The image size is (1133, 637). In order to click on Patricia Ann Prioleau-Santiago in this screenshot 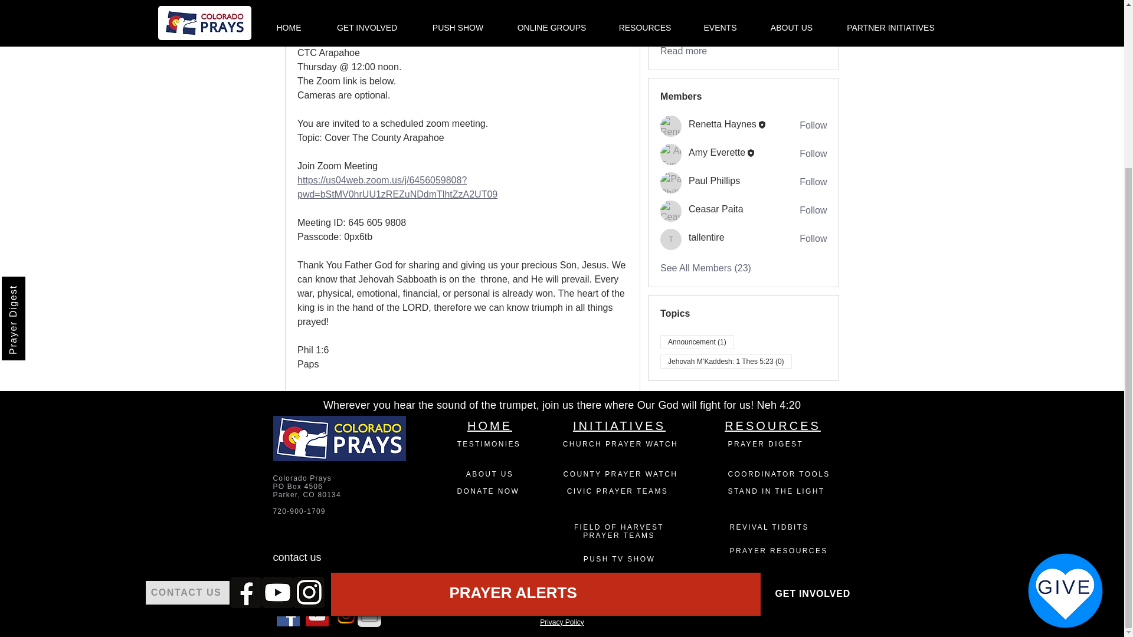, I will do `click(313, 18)`.